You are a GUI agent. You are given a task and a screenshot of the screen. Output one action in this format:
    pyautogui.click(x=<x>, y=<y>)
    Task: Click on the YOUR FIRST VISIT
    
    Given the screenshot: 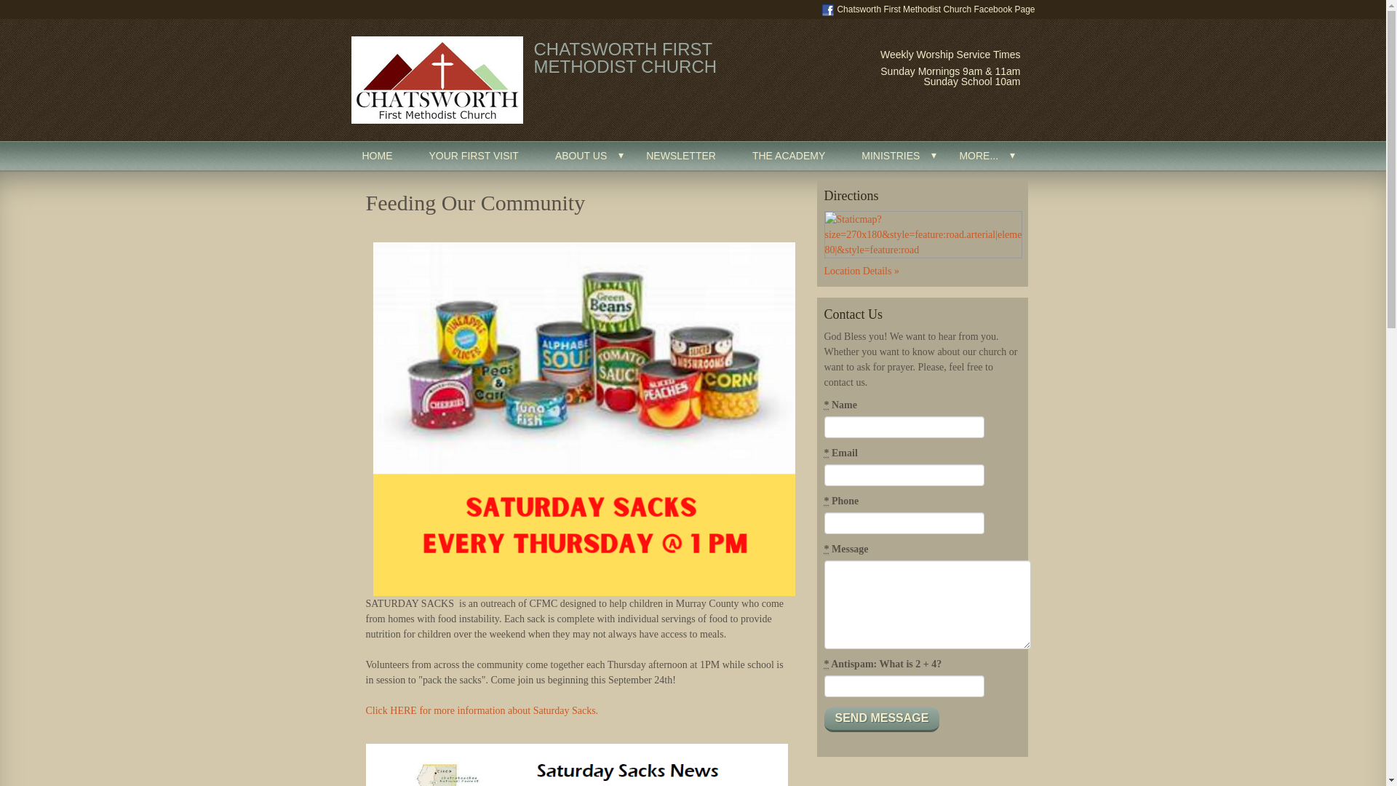 What is the action you would take?
    pyautogui.click(x=473, y=156)
    